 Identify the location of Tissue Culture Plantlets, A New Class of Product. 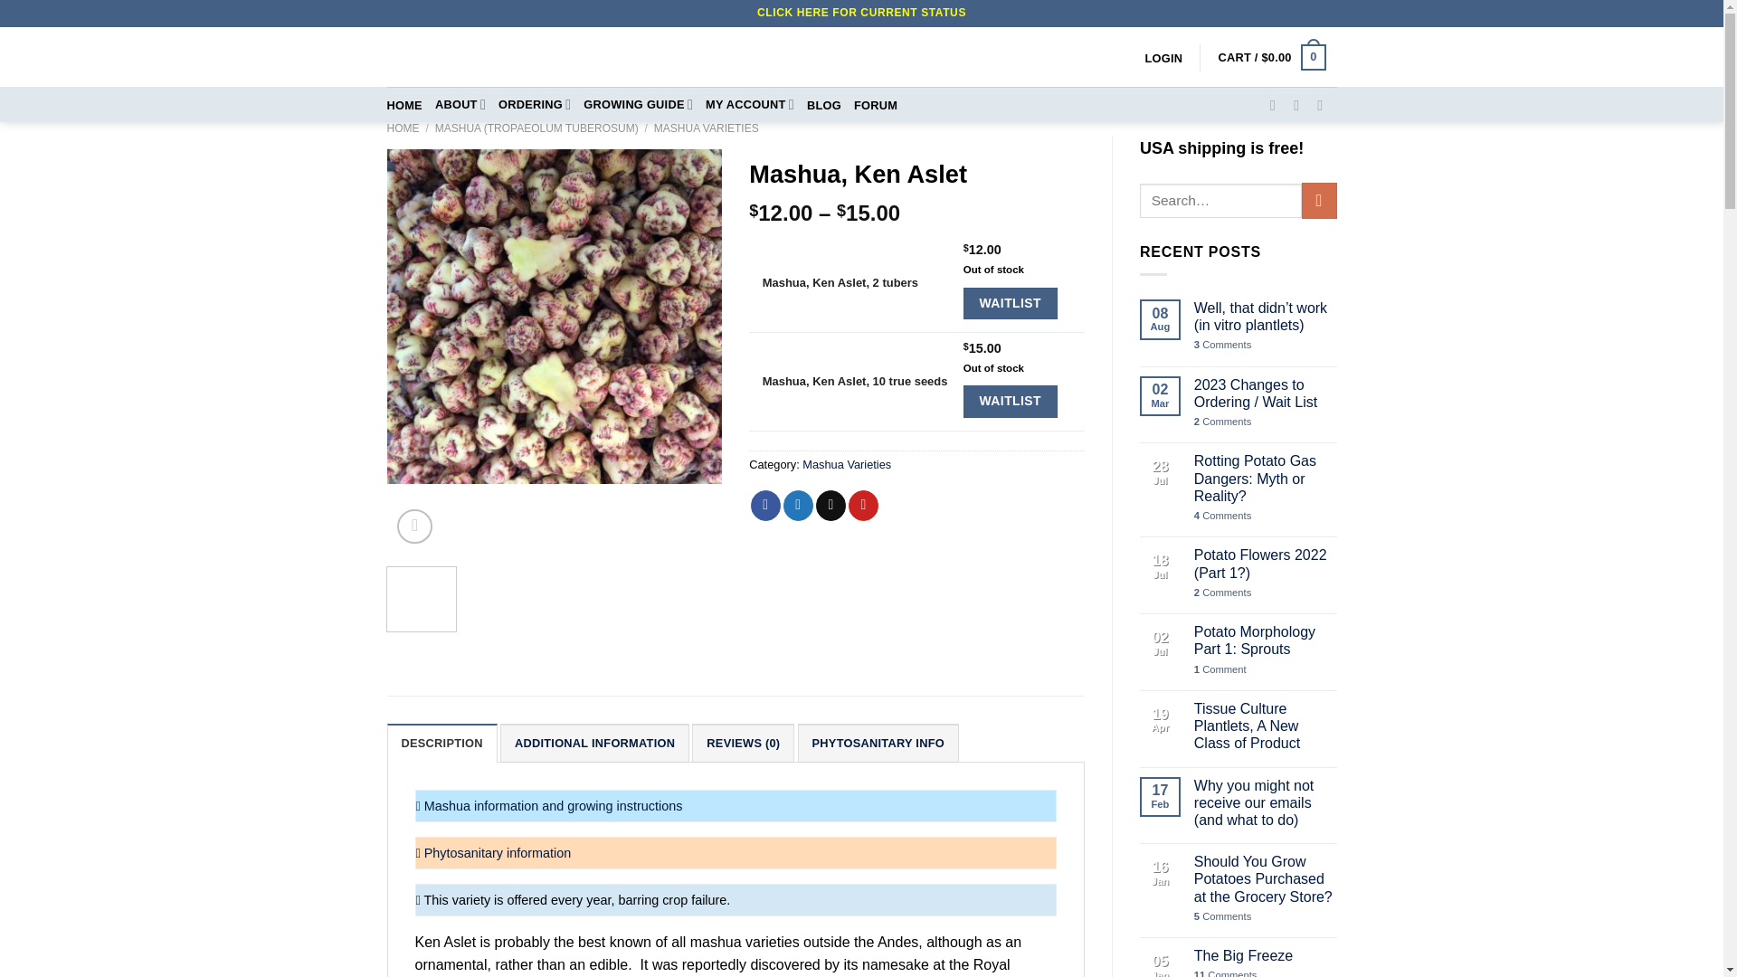
(1266, 726).